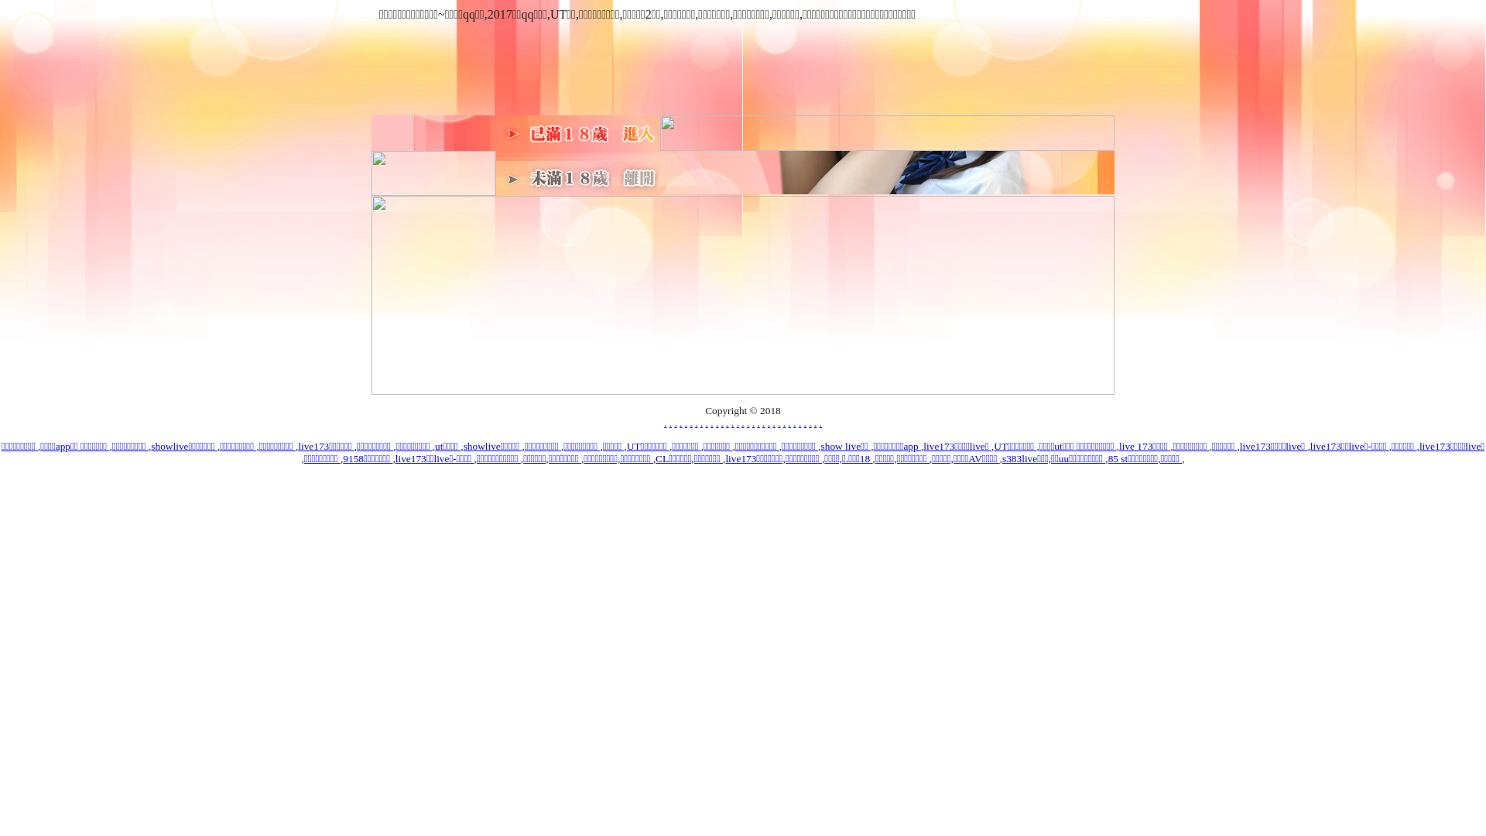 This screenshot has width=1486, height=836. Describe the element at coordinates (820, 423) in the screenshot. I see `.` at that location.